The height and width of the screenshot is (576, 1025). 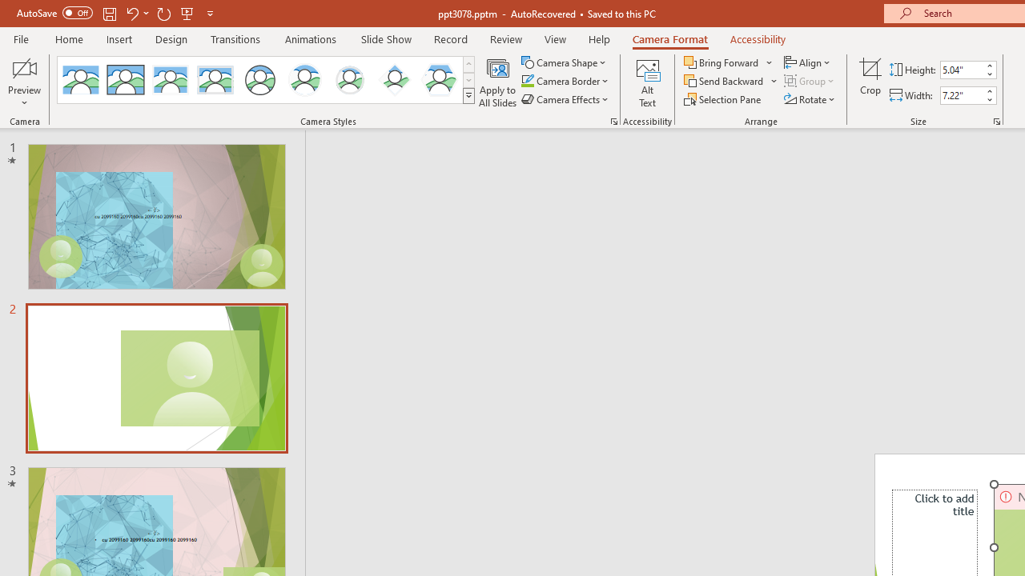 What do you see at coordinates (498, 82) in the screenshot?
I see `Apply to All Slides` at bounding box center [498, 82].